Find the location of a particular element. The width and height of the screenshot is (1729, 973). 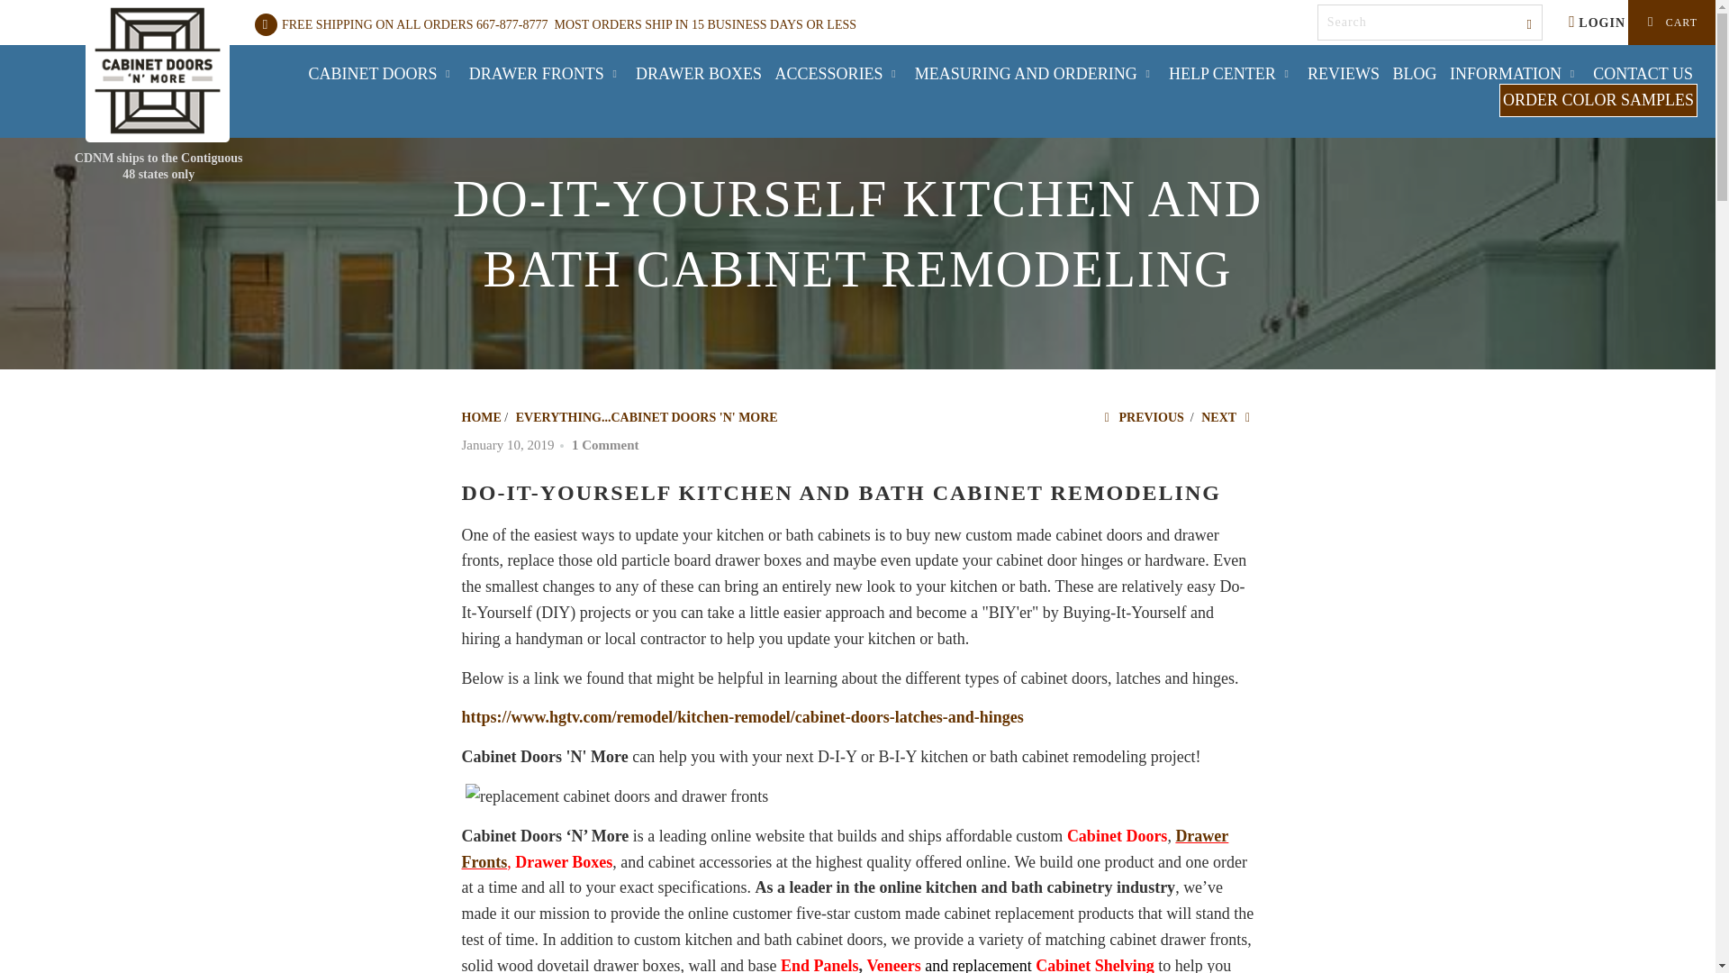

Everything...Cabinet Doors 'N' More is located at coordinates (647, 416).